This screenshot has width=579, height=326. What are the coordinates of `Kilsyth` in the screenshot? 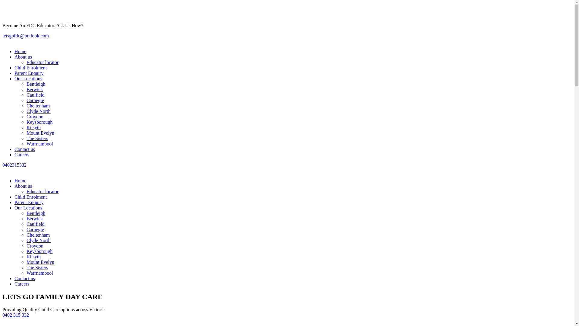 It's located at (34, 257).